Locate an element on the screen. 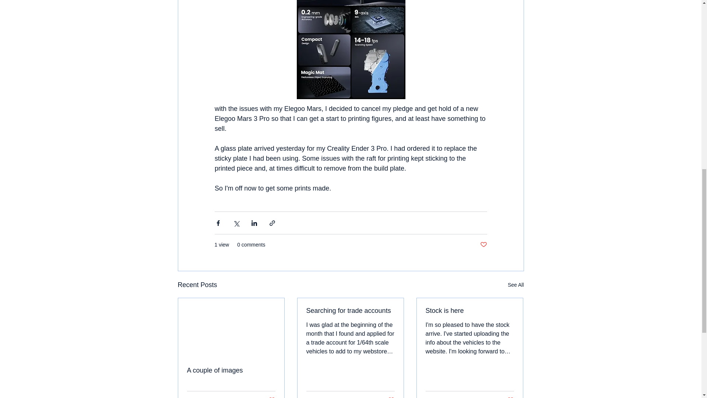 The height and width of the screenshot is (398, 707). A couple of images is located at coordinates (231, 370).